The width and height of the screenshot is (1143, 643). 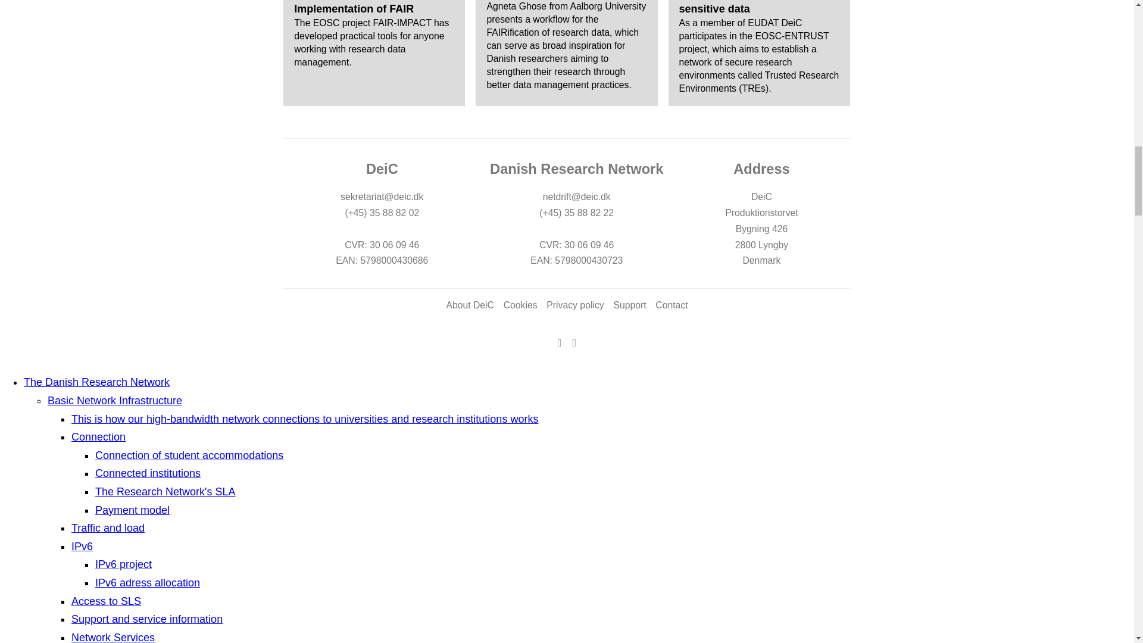 I want to click on Basic Network Infrastructure, so click(x=114, y=400).